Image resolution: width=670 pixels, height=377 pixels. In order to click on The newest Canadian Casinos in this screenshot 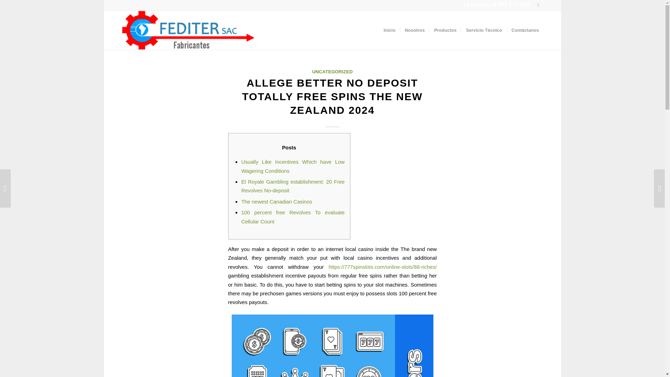, I will do `click(276, 202)`.